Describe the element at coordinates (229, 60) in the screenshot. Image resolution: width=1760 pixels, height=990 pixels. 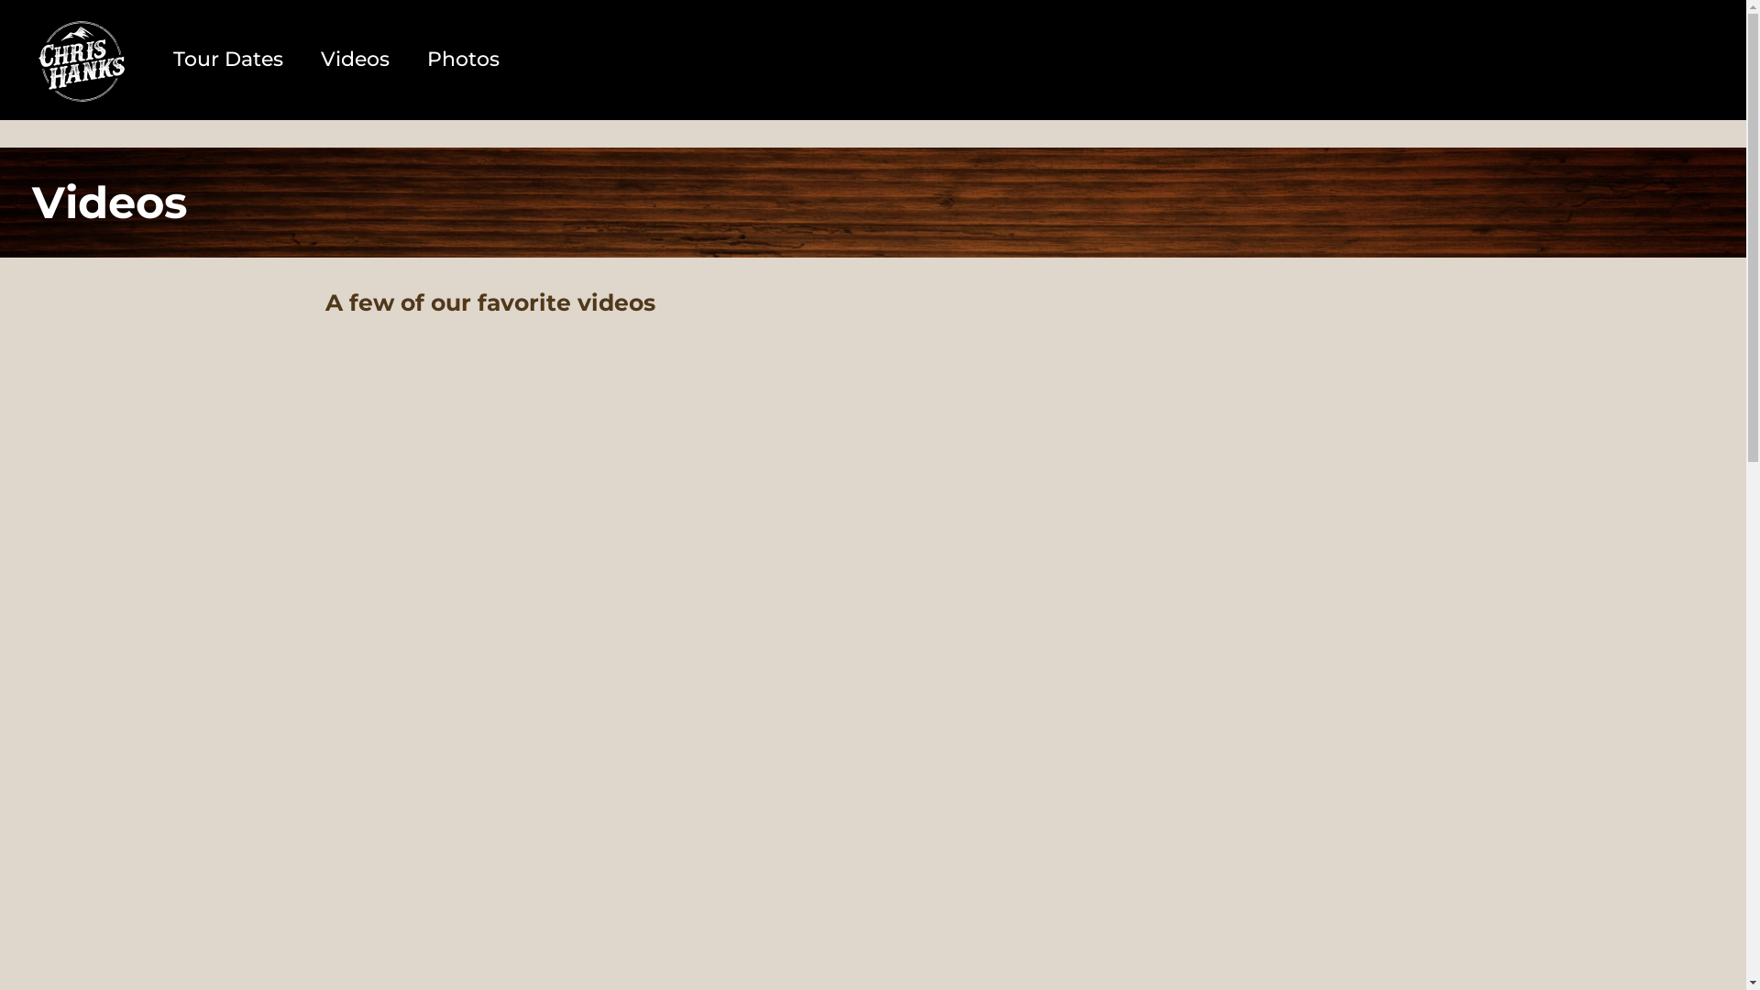
I see `Tour Dates` at that location.